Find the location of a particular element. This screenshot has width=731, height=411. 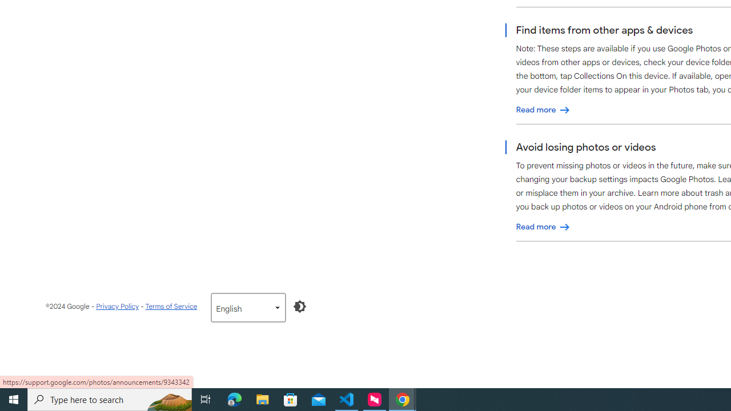

Find items from other apps & devices is located at coordinates (543, 110).